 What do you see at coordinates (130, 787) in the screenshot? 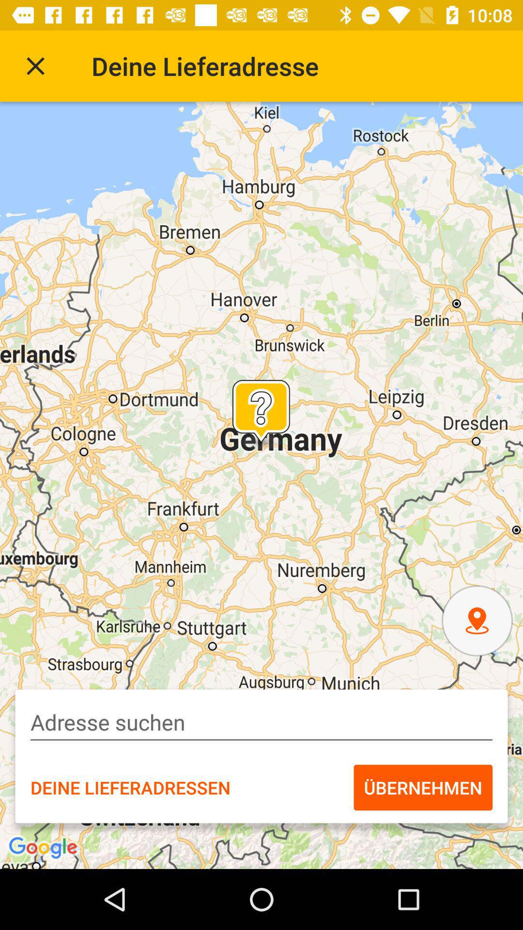
I see `tap the deine lieferadressen` at bounding box center [130, 787].